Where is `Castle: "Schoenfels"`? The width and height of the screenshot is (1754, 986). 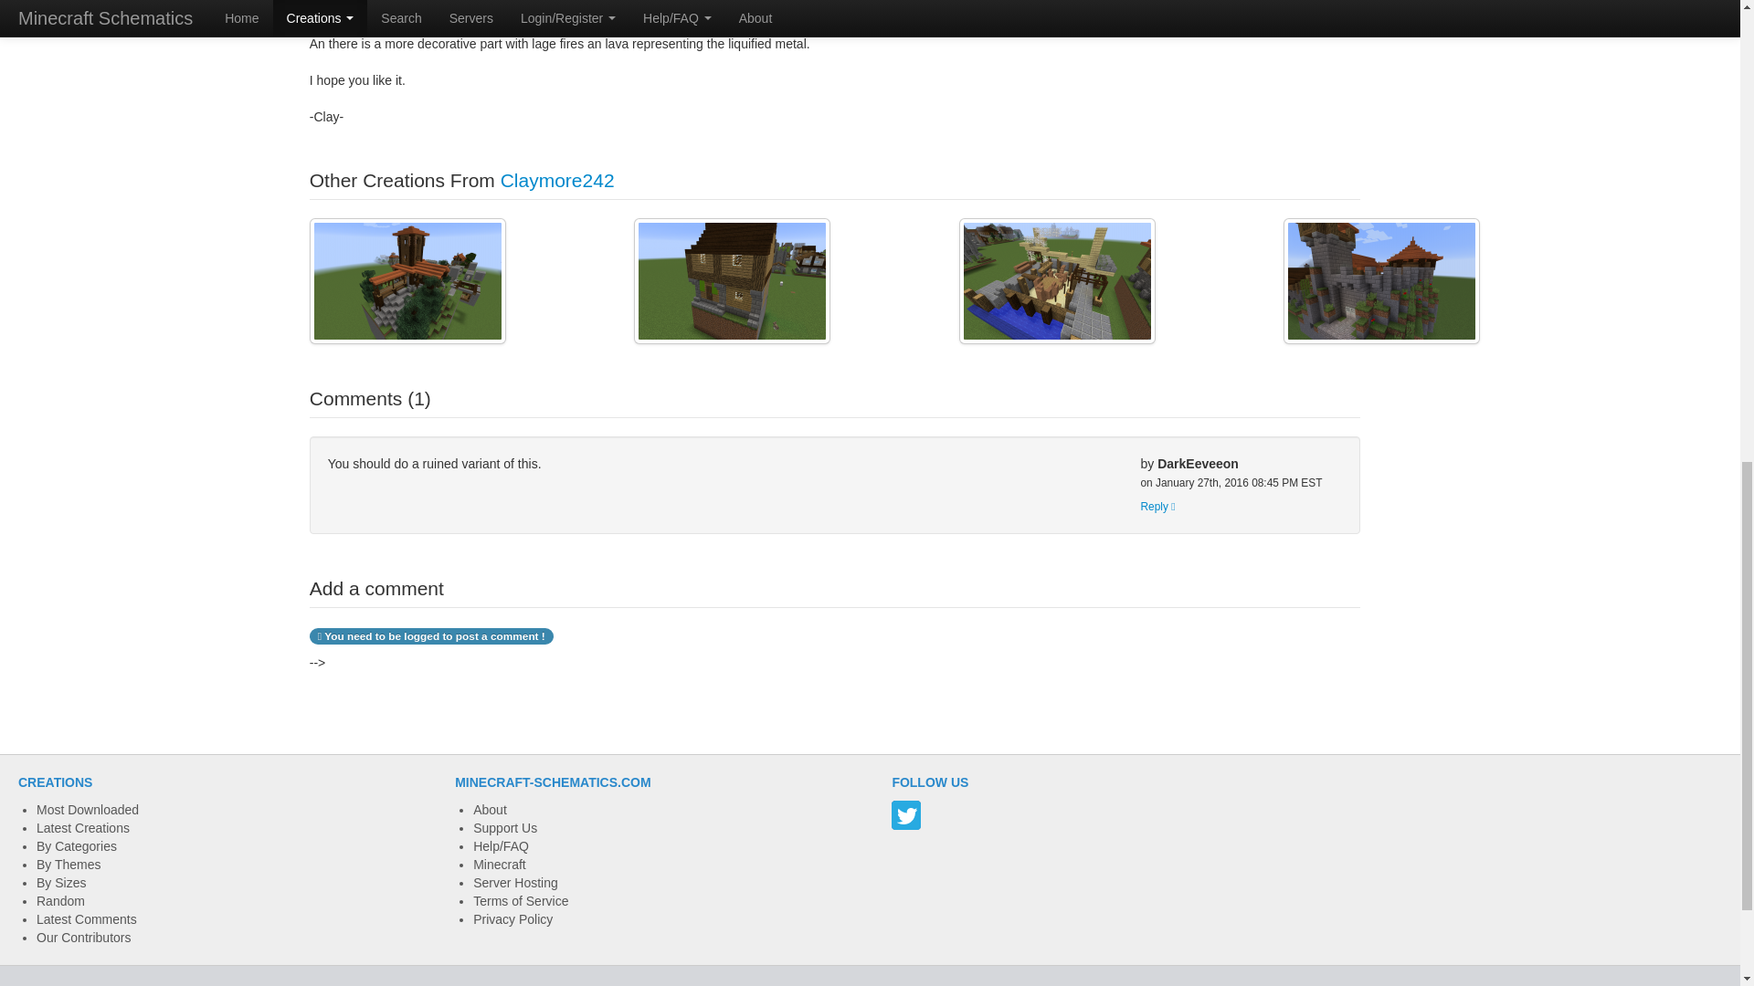 Castle: "Schoenfels" is located at coordinates (1381, 280).